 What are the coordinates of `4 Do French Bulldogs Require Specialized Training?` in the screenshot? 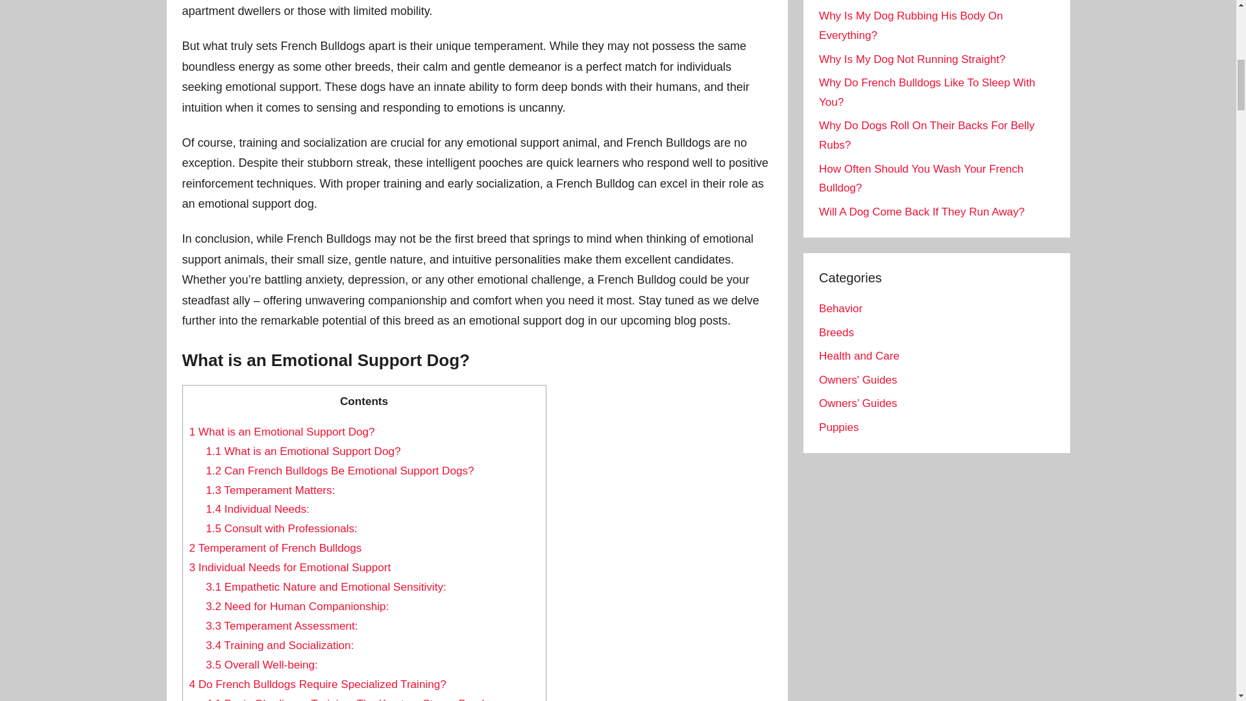 It's located at (317, 684).